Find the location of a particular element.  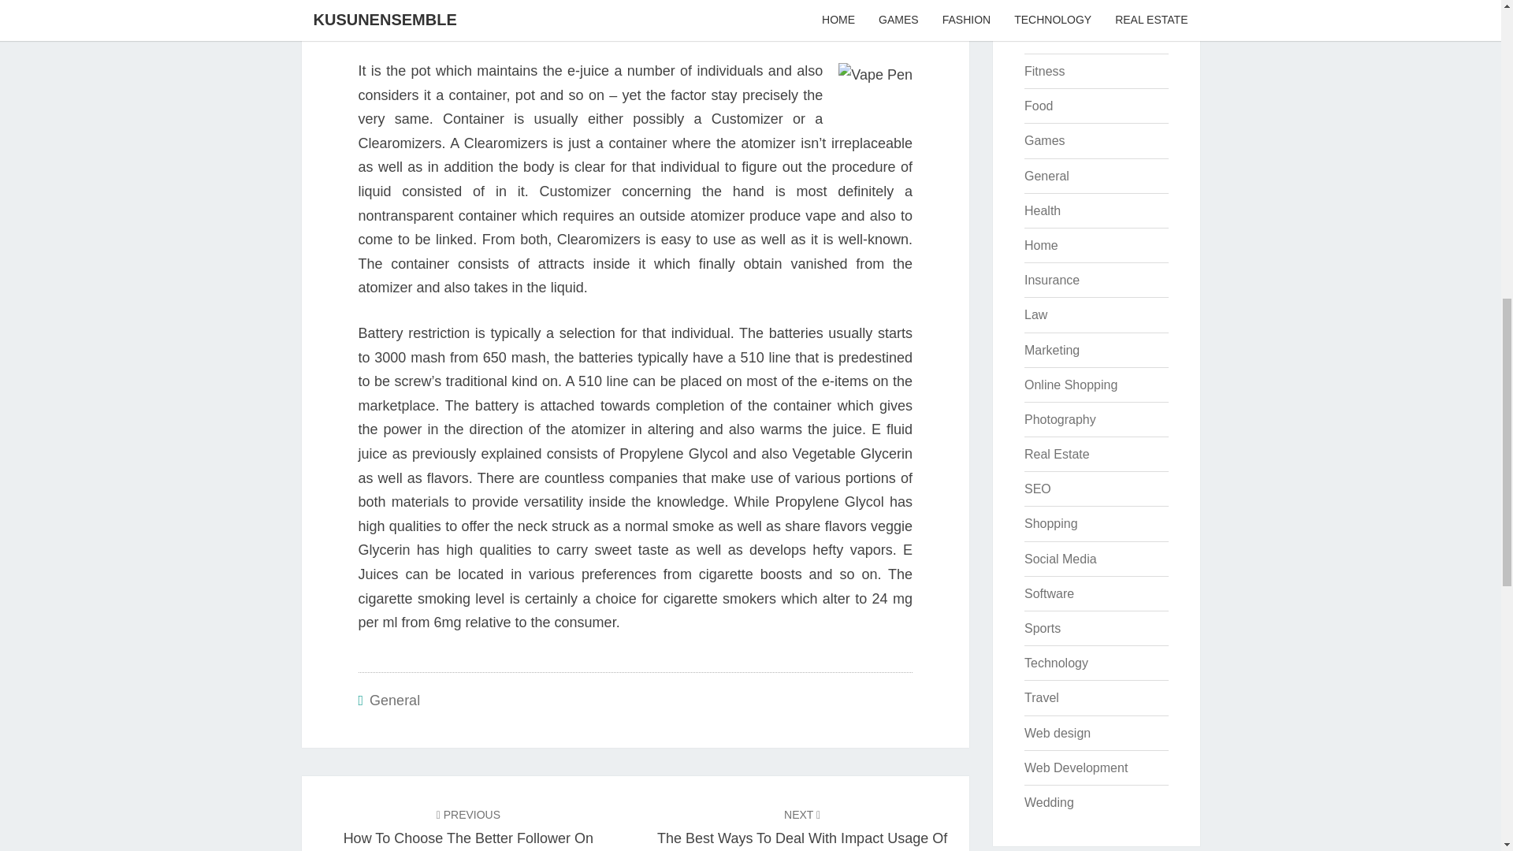

Real Estate is located at coordinates (1056, 454).